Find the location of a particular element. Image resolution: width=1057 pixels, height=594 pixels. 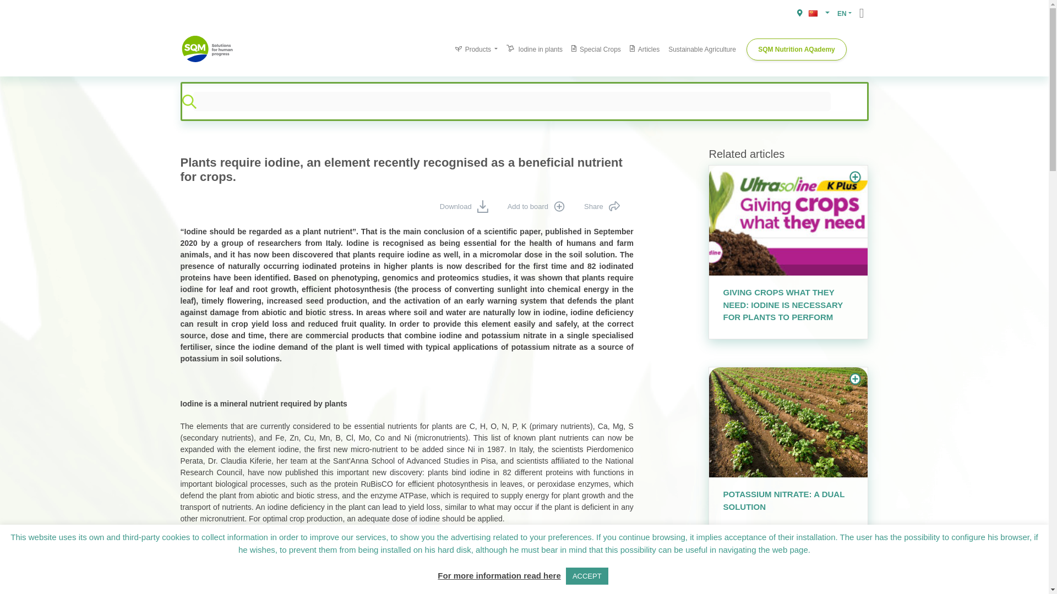

Products is located at coordinates (476, 49).